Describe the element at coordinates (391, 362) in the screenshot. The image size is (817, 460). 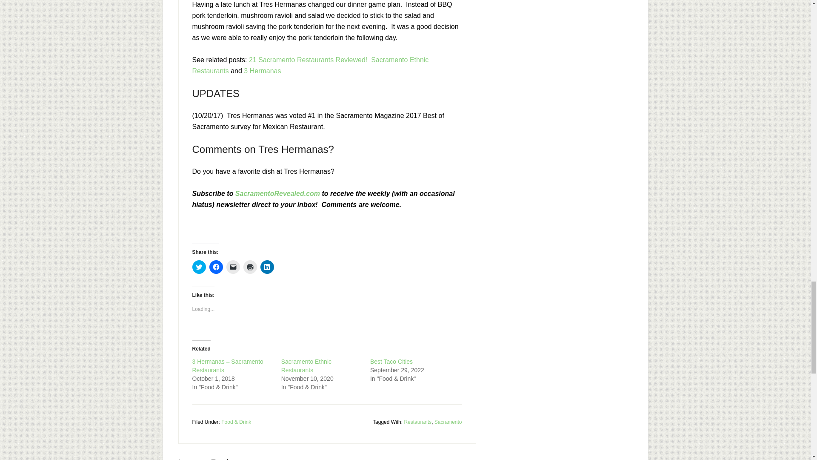
I see `Best Taco Cities` at that location.